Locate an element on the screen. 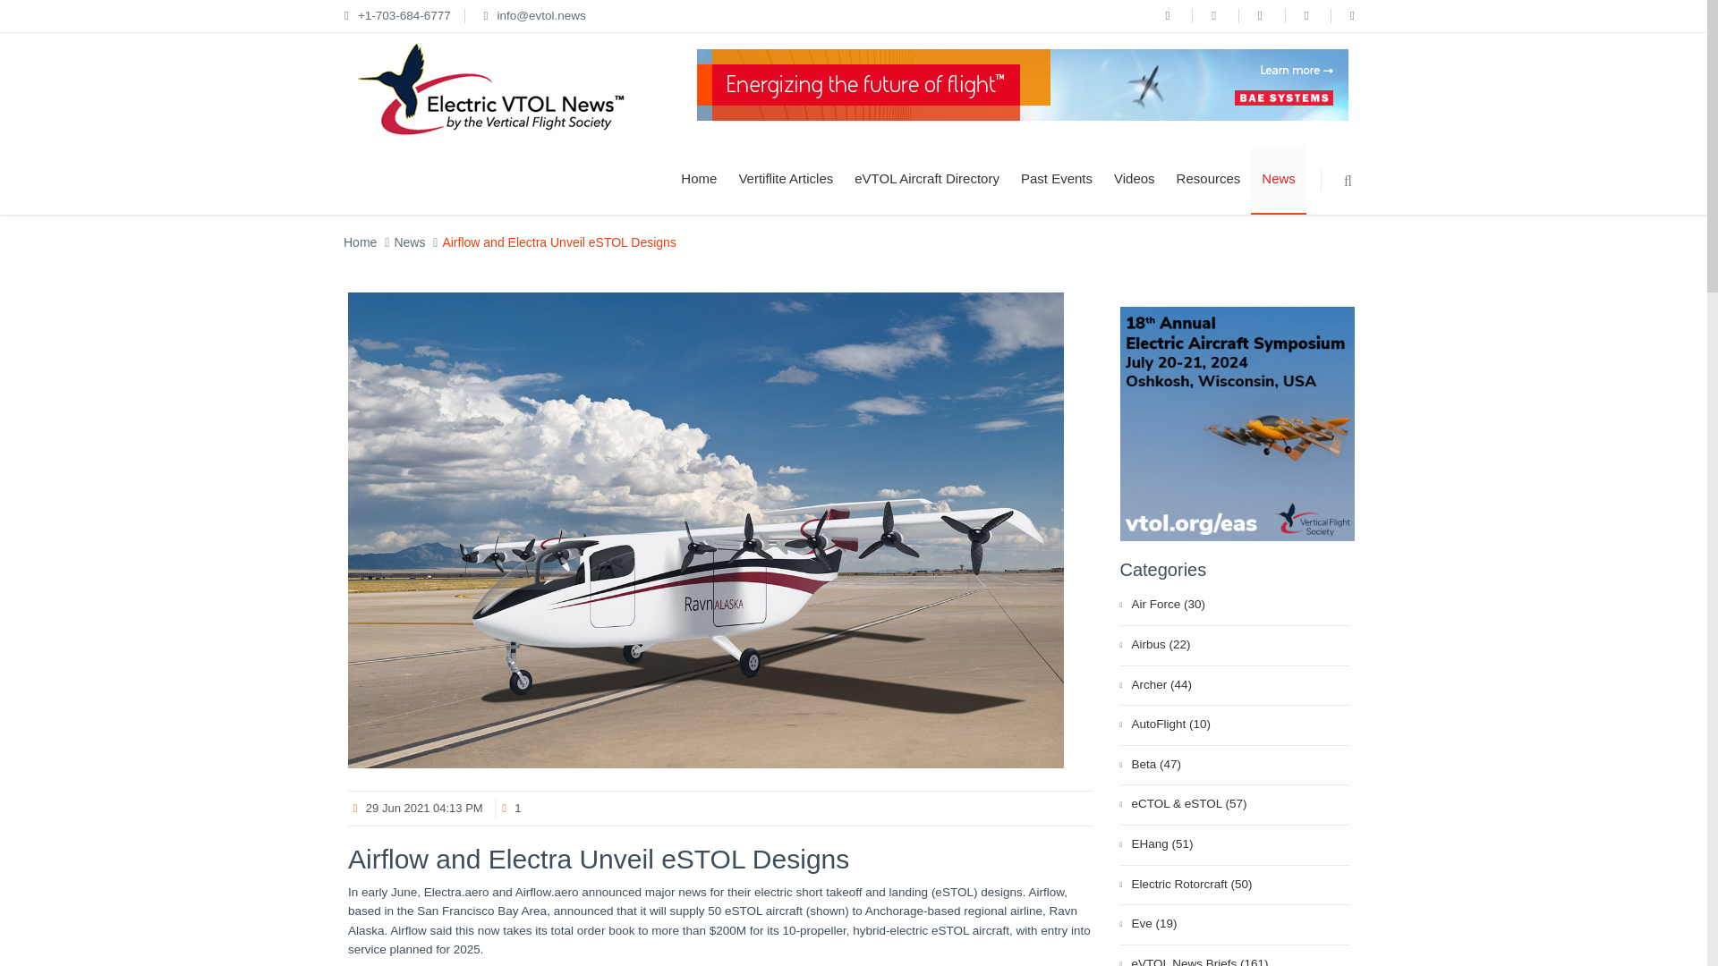  Vertiflite Articles is located at coordinates (785, 179).